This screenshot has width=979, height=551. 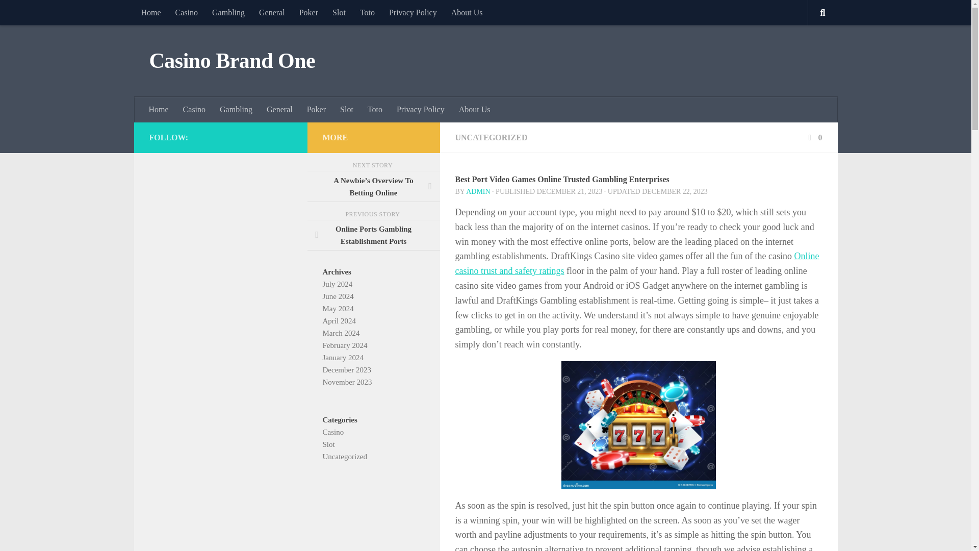 What do you see at coordinates (40, 14) in the screenshot?
I see `Skip to content` at bounding box center [40, 14].